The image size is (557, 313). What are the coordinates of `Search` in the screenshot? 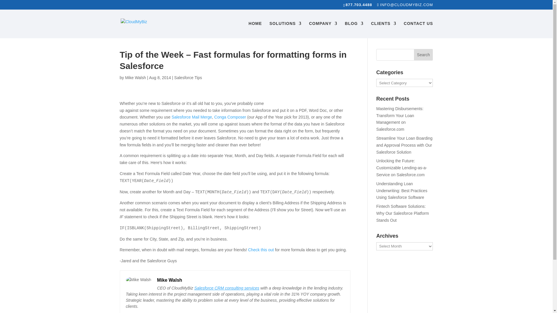 It's located at (424, 54).